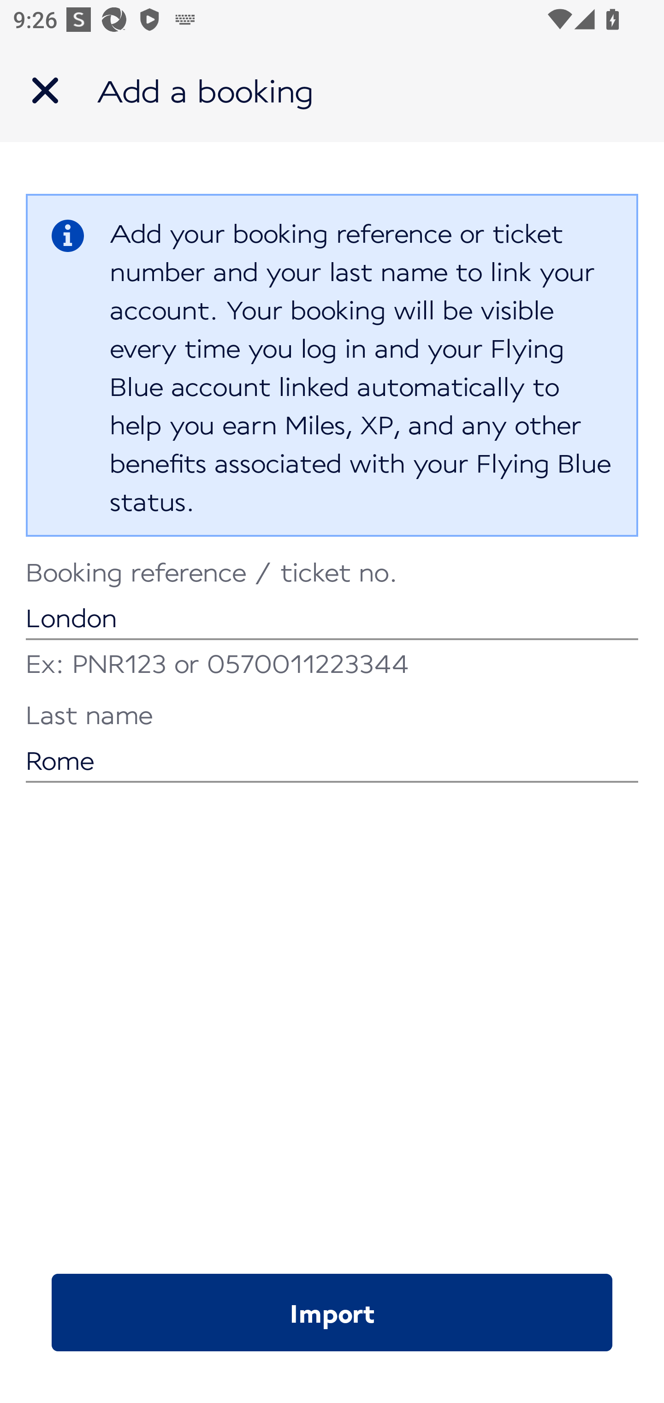  I want to click on Rome, so click(332, 744).